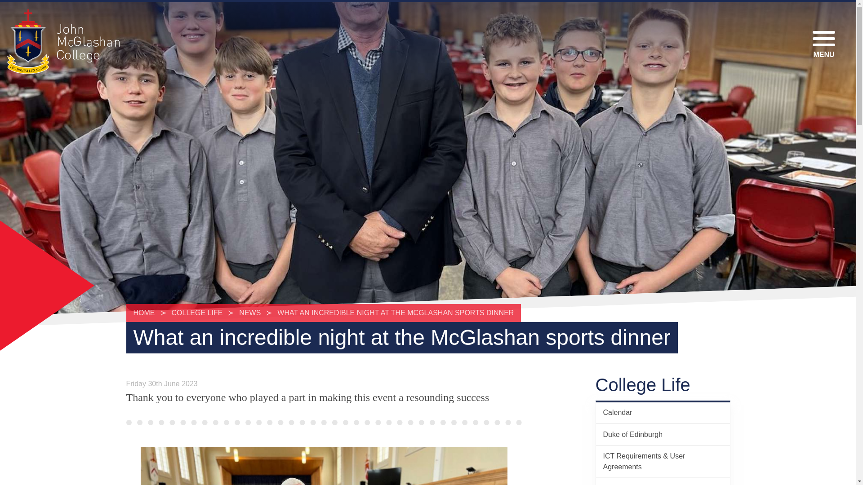 This screenshot has height=485, width=863. Describe the element at coordinates (197, 313) in the screenshot. I see `COLLEGE LIFE` at that location.